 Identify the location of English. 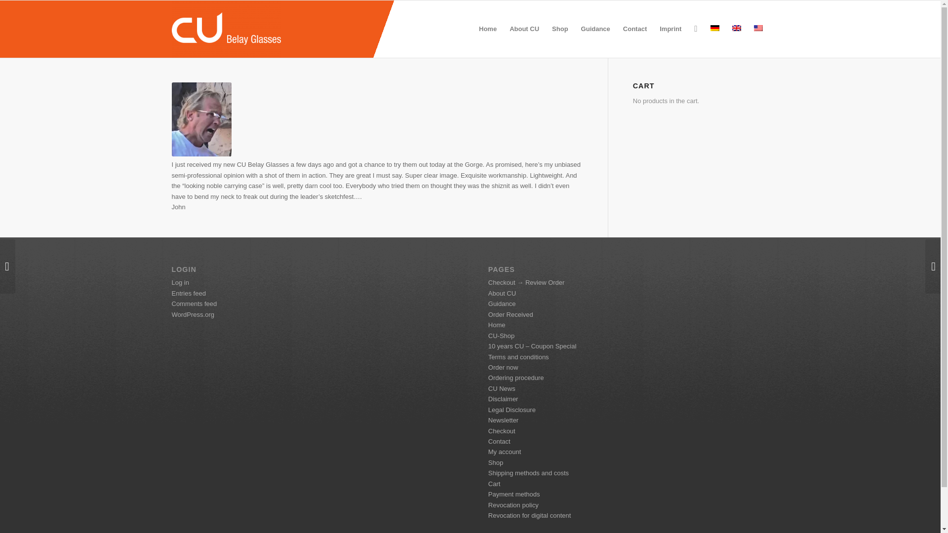
(736, 28).